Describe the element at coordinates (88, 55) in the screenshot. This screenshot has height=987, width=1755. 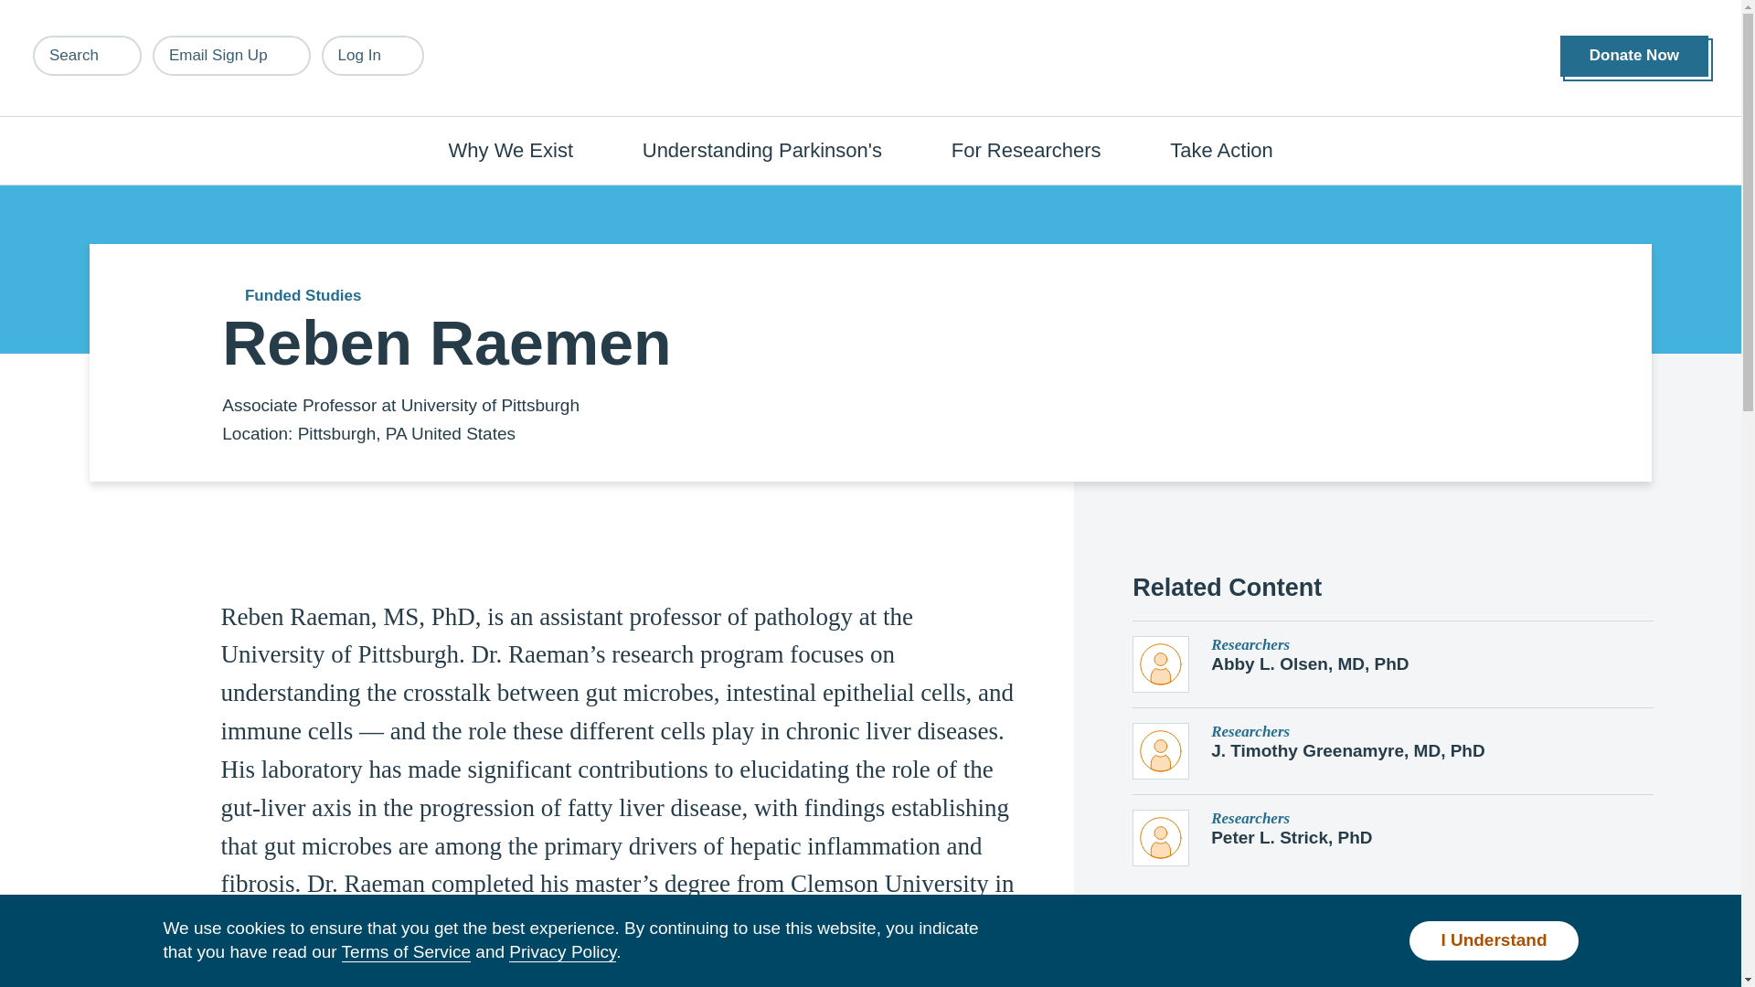
I see `Search` at that location.